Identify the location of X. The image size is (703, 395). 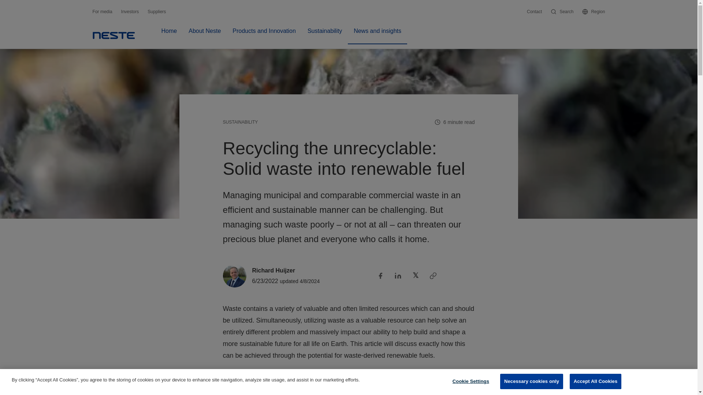
(415, 275).